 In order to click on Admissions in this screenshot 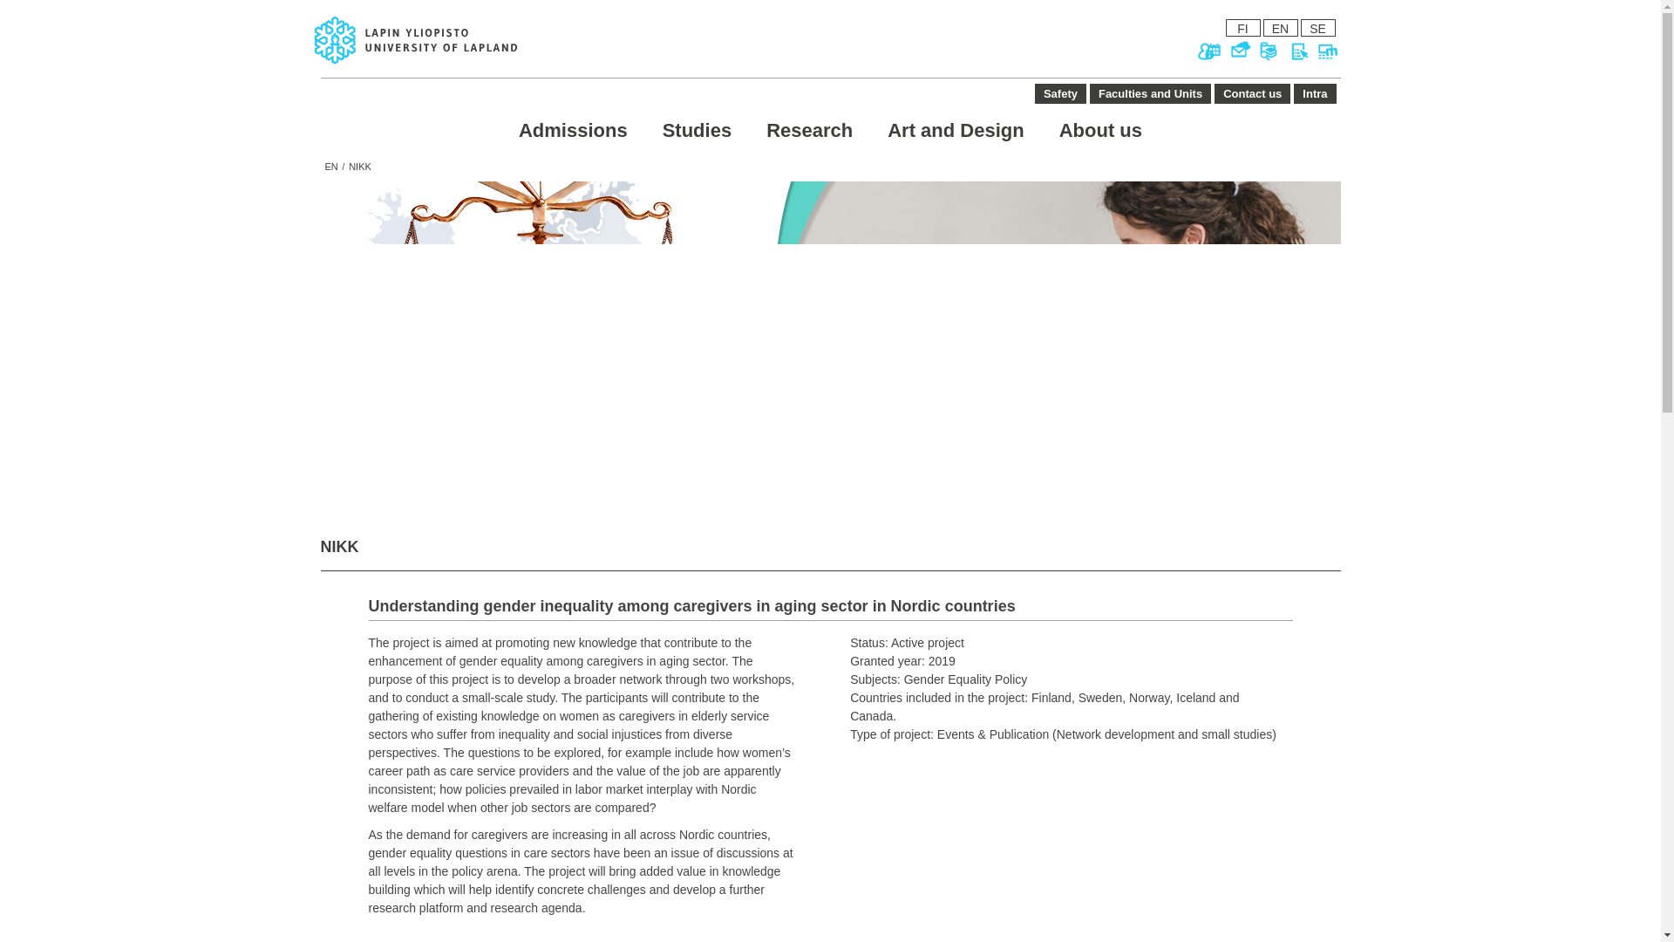, I will do `click(572, 130)`.